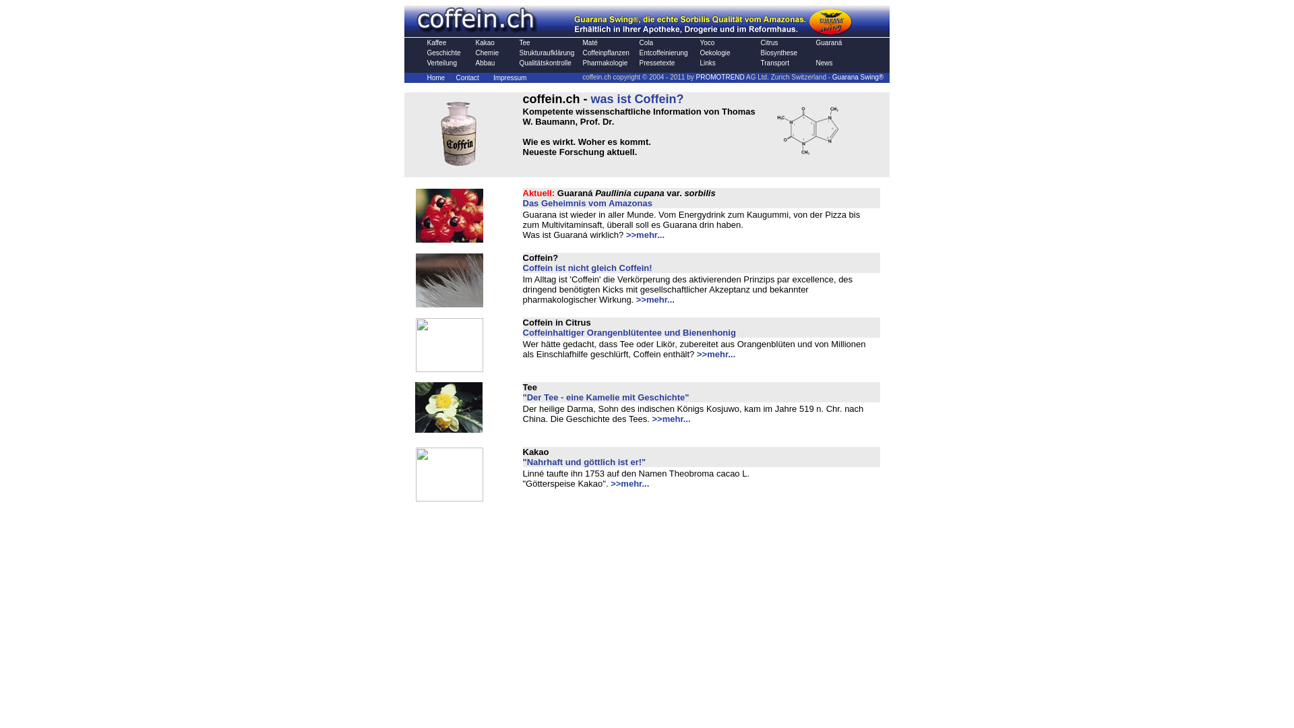  Describe the element at coordinates (449, 429) in the screenshot. I see `Coffein in Tee` at that location.